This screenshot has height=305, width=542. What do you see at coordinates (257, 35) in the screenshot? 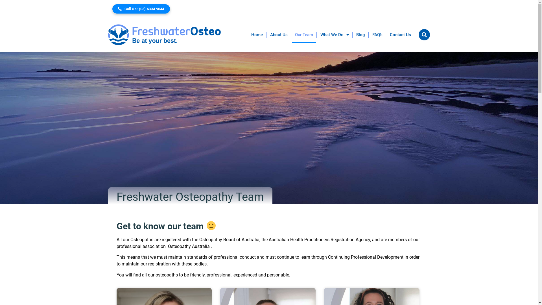
I see `Home` at bounding box center [257, 35].